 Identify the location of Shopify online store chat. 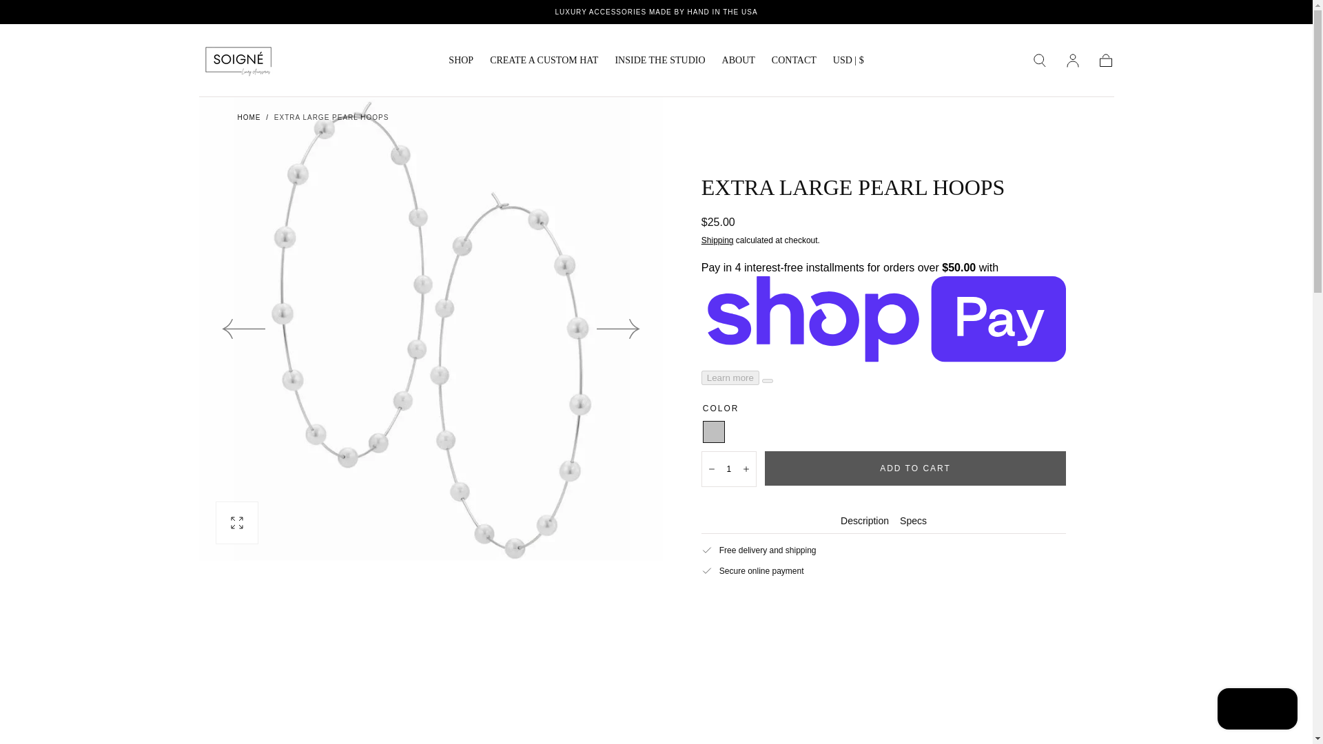
(1257, 710).